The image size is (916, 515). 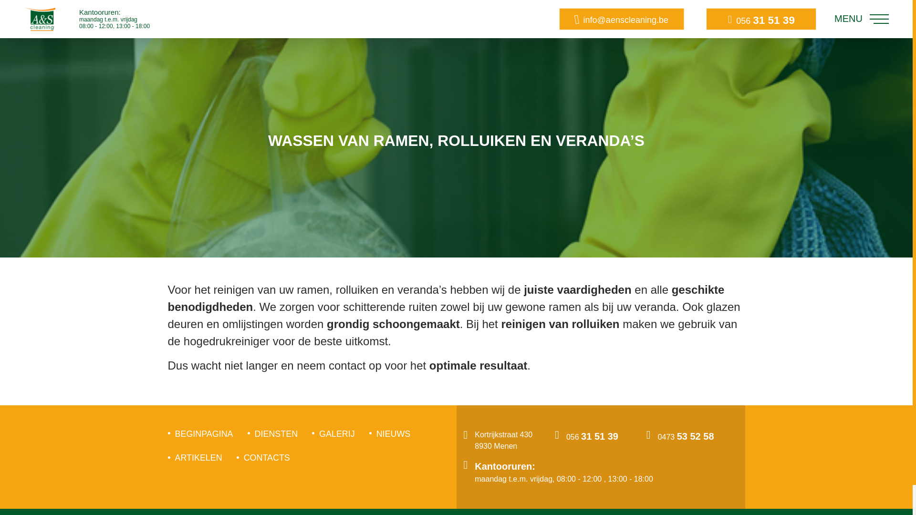 I want to click on info@aenscleaning.be, so click(x=629, y=21).